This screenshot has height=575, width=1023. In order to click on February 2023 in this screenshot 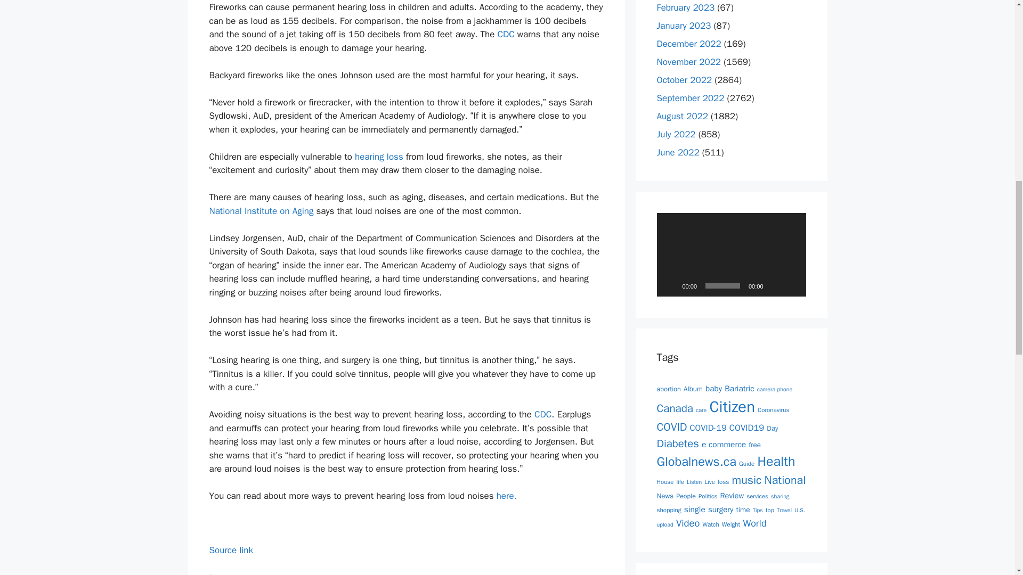, I will do `click(685, 7)`.